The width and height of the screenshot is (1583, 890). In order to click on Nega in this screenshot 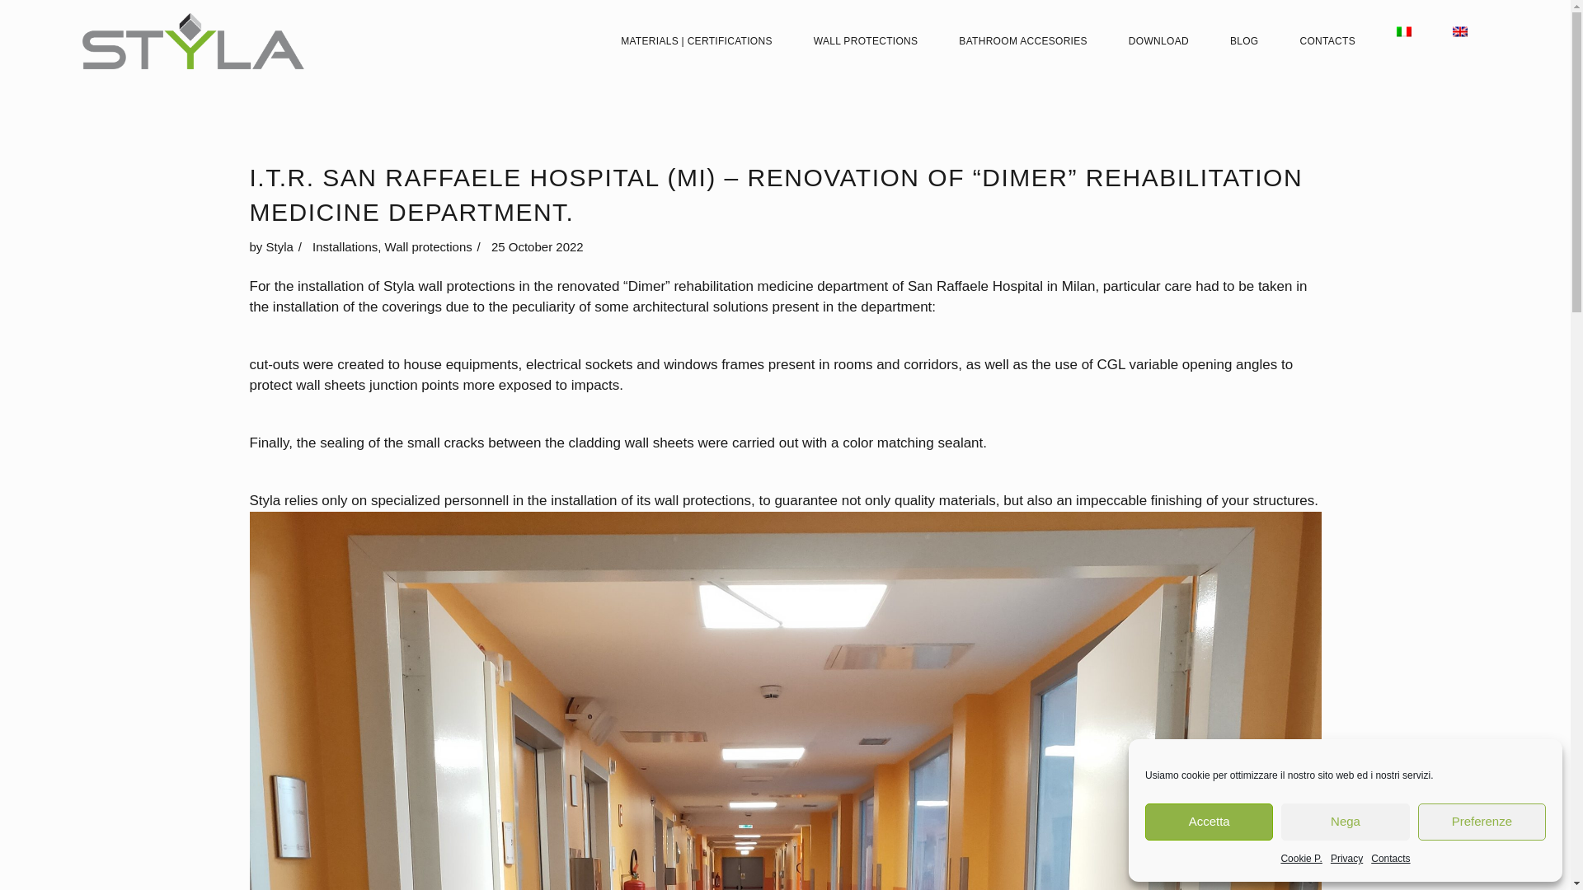, I will do `click(1344, 822)`.